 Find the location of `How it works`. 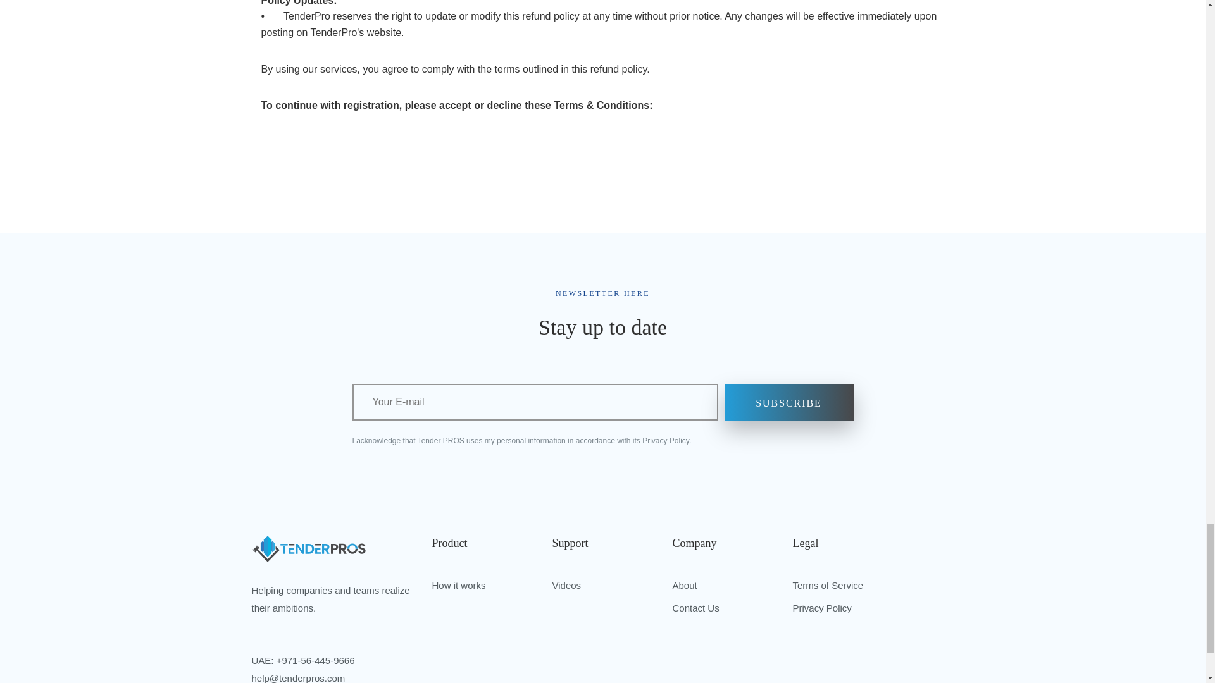

How it works is located at coordinates (458, 585).